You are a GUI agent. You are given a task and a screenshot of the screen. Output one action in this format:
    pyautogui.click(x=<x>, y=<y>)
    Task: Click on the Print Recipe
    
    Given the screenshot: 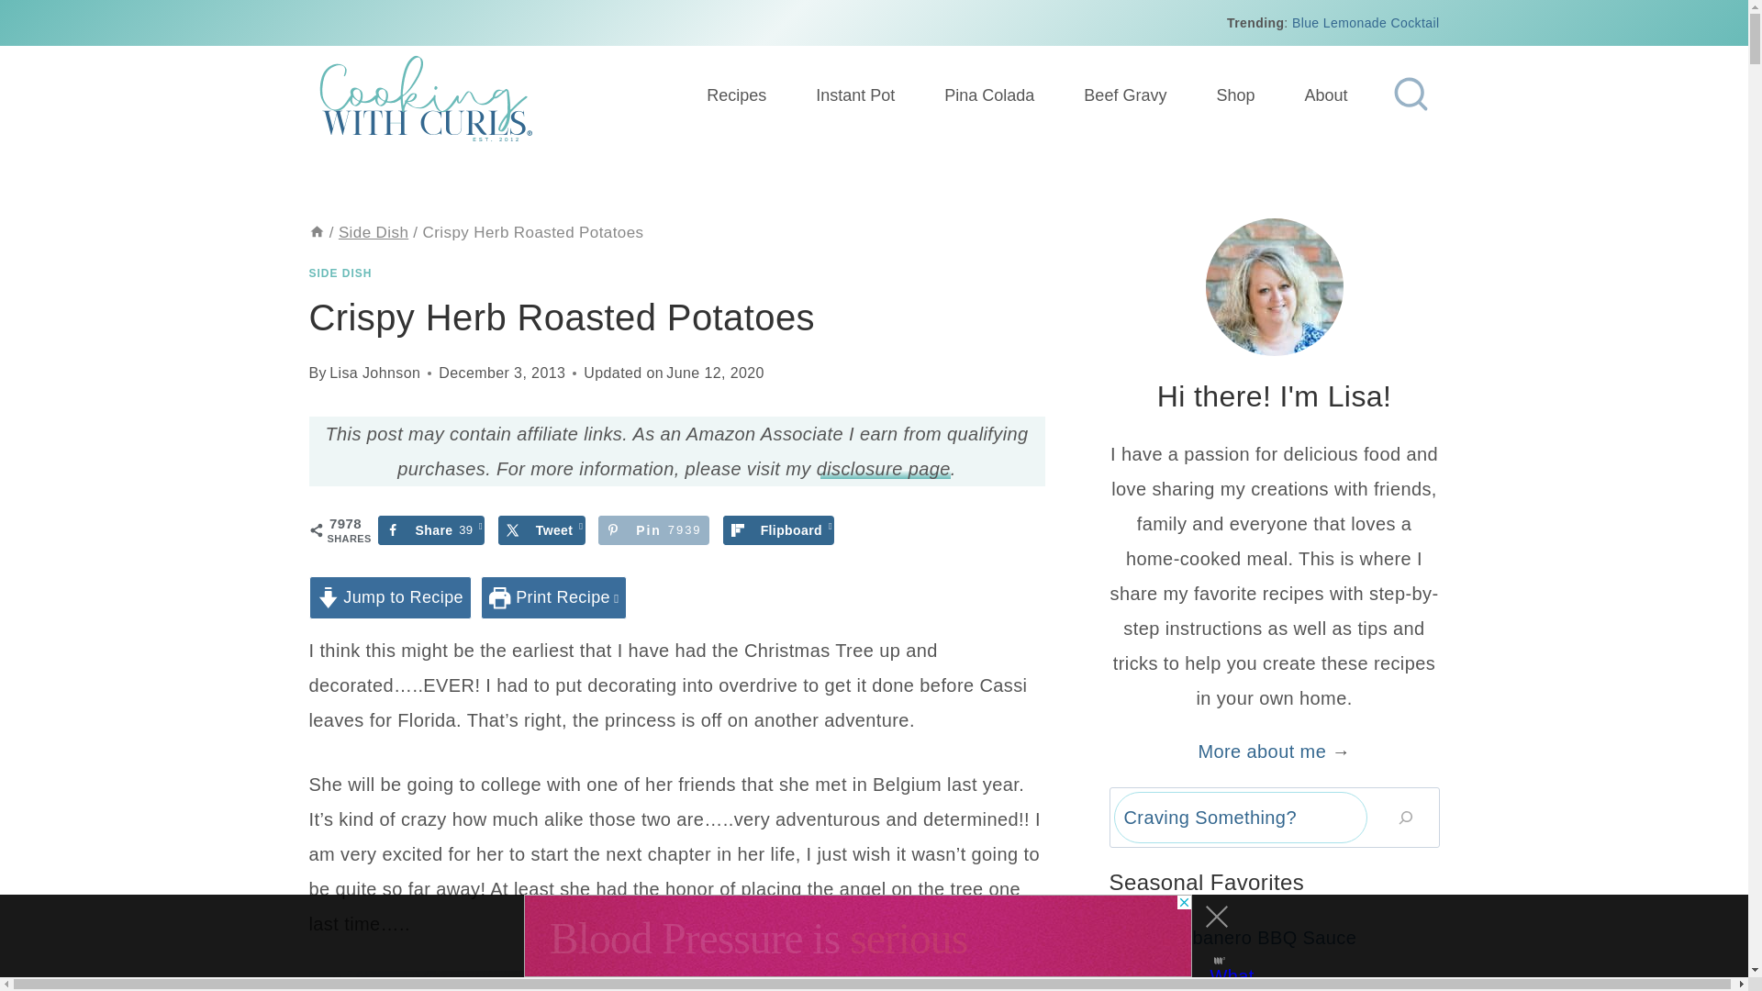 What is the action you would take?
    pyautogui.click(x=778, y=530)
    